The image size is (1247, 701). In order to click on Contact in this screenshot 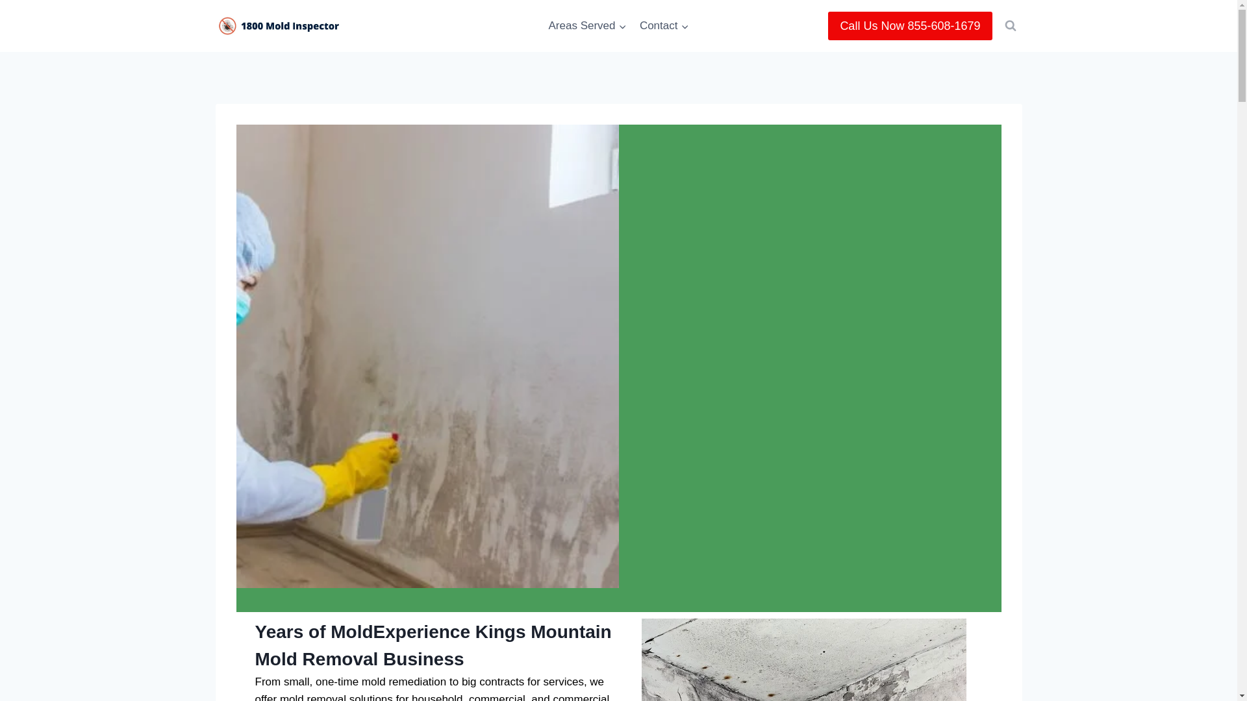, I will do `click(664, 26)`.